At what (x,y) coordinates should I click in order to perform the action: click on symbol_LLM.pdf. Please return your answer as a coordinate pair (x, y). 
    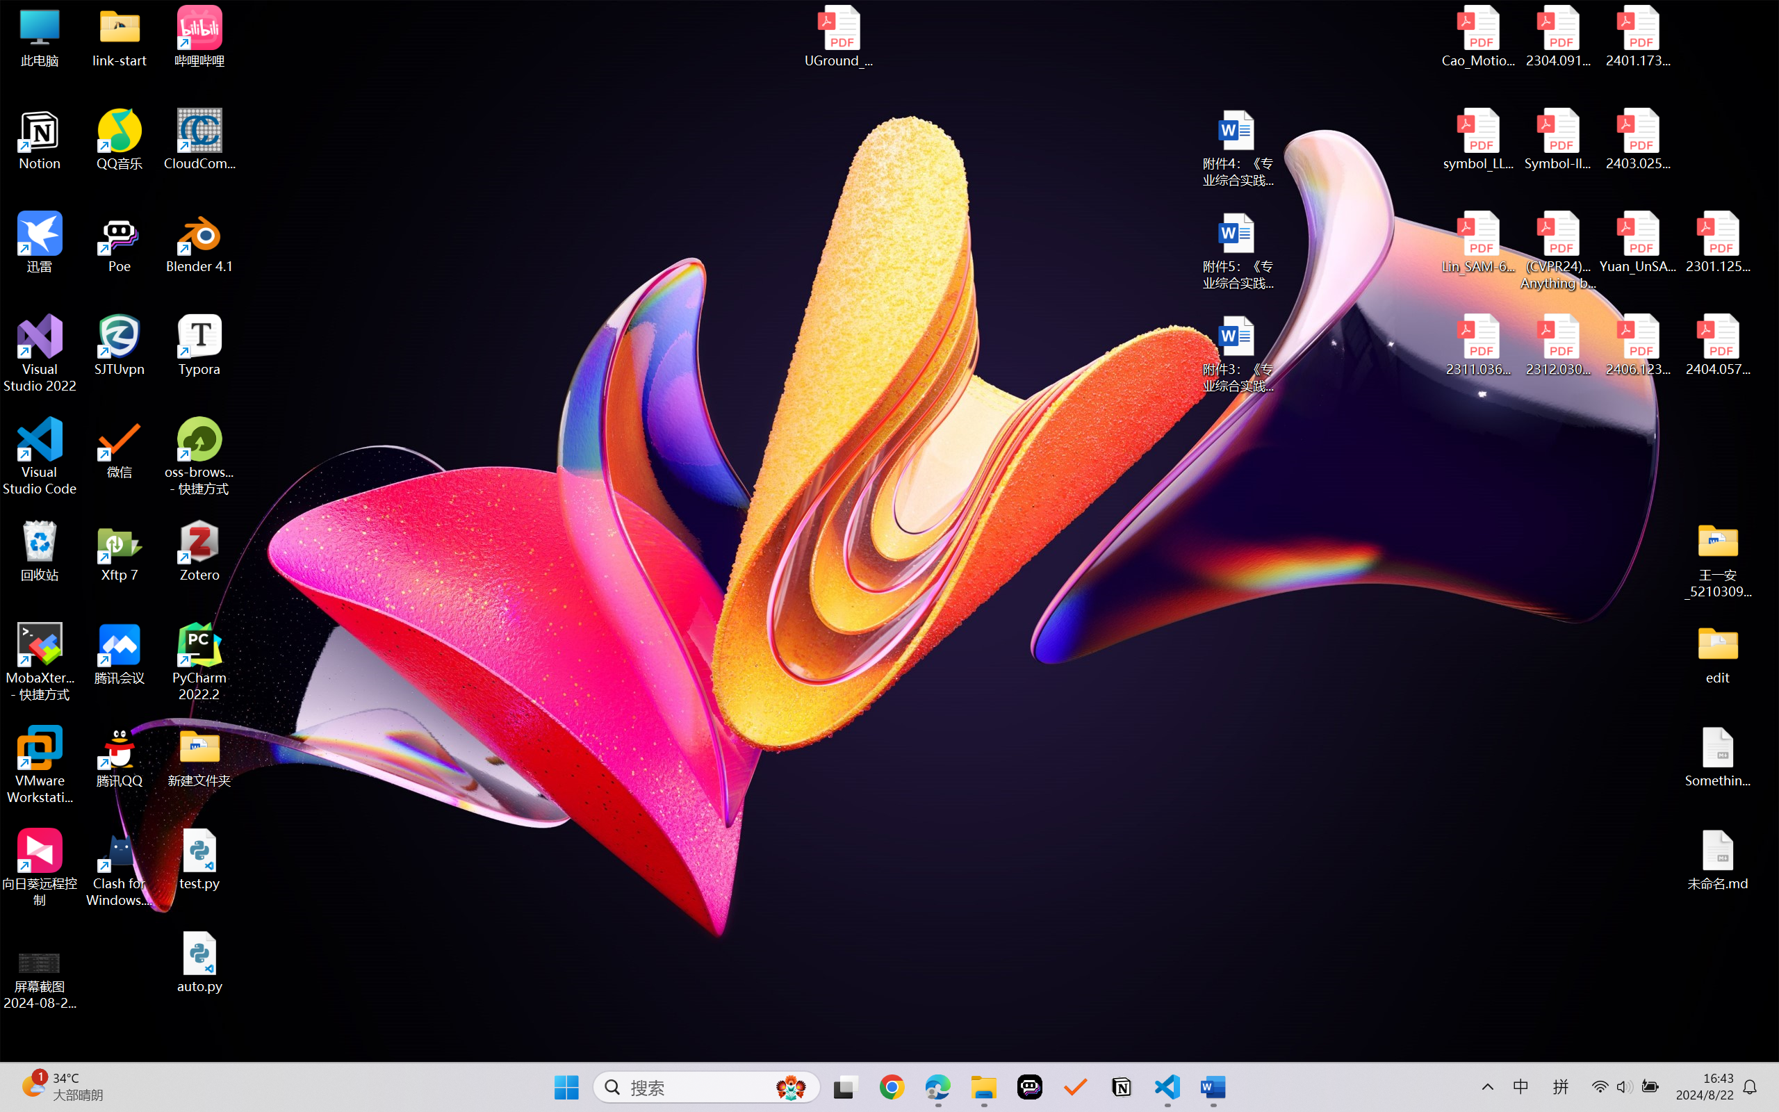
    Looking at the image, I should click on (1479, 140).